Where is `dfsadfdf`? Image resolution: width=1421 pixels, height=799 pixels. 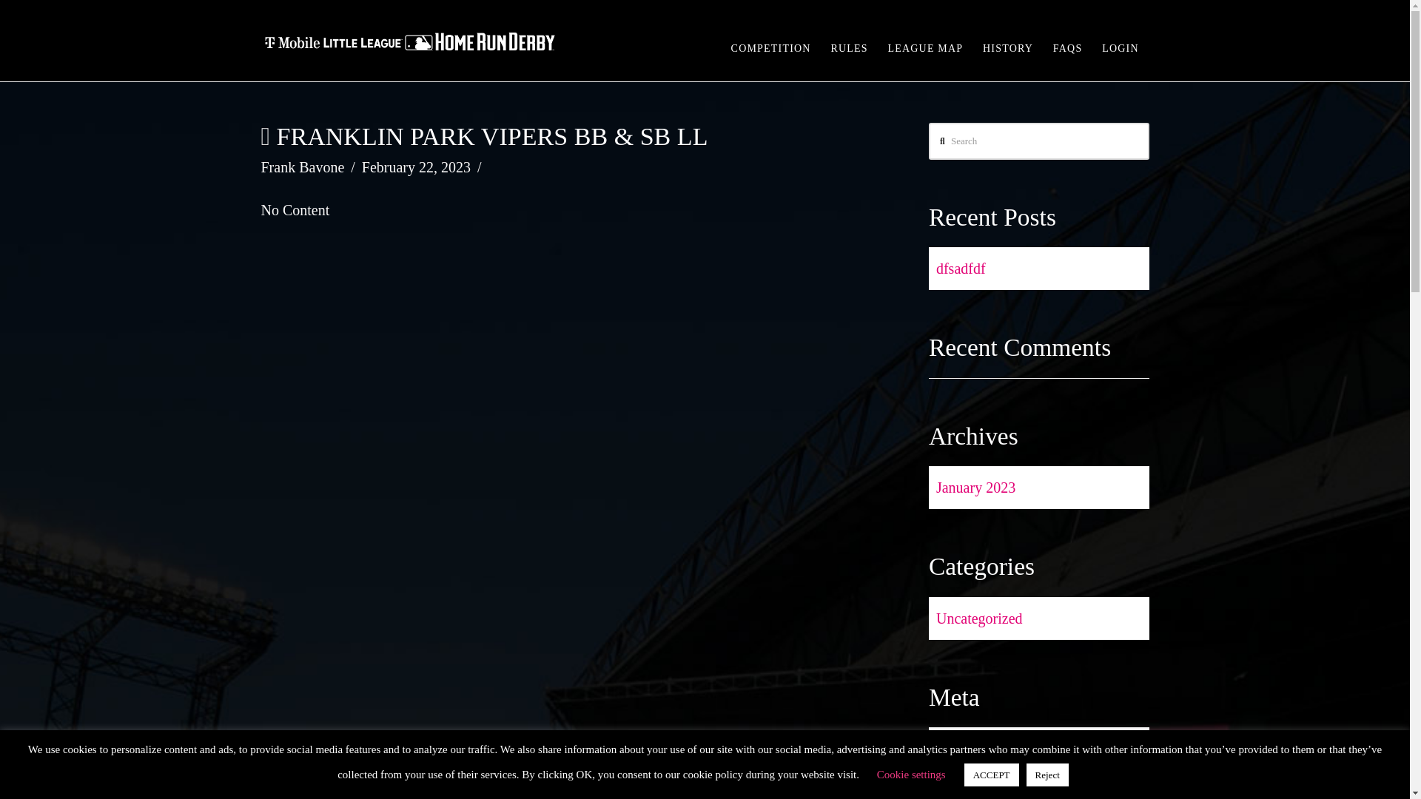
dfsadfdf is located at coordinates (958, 268).